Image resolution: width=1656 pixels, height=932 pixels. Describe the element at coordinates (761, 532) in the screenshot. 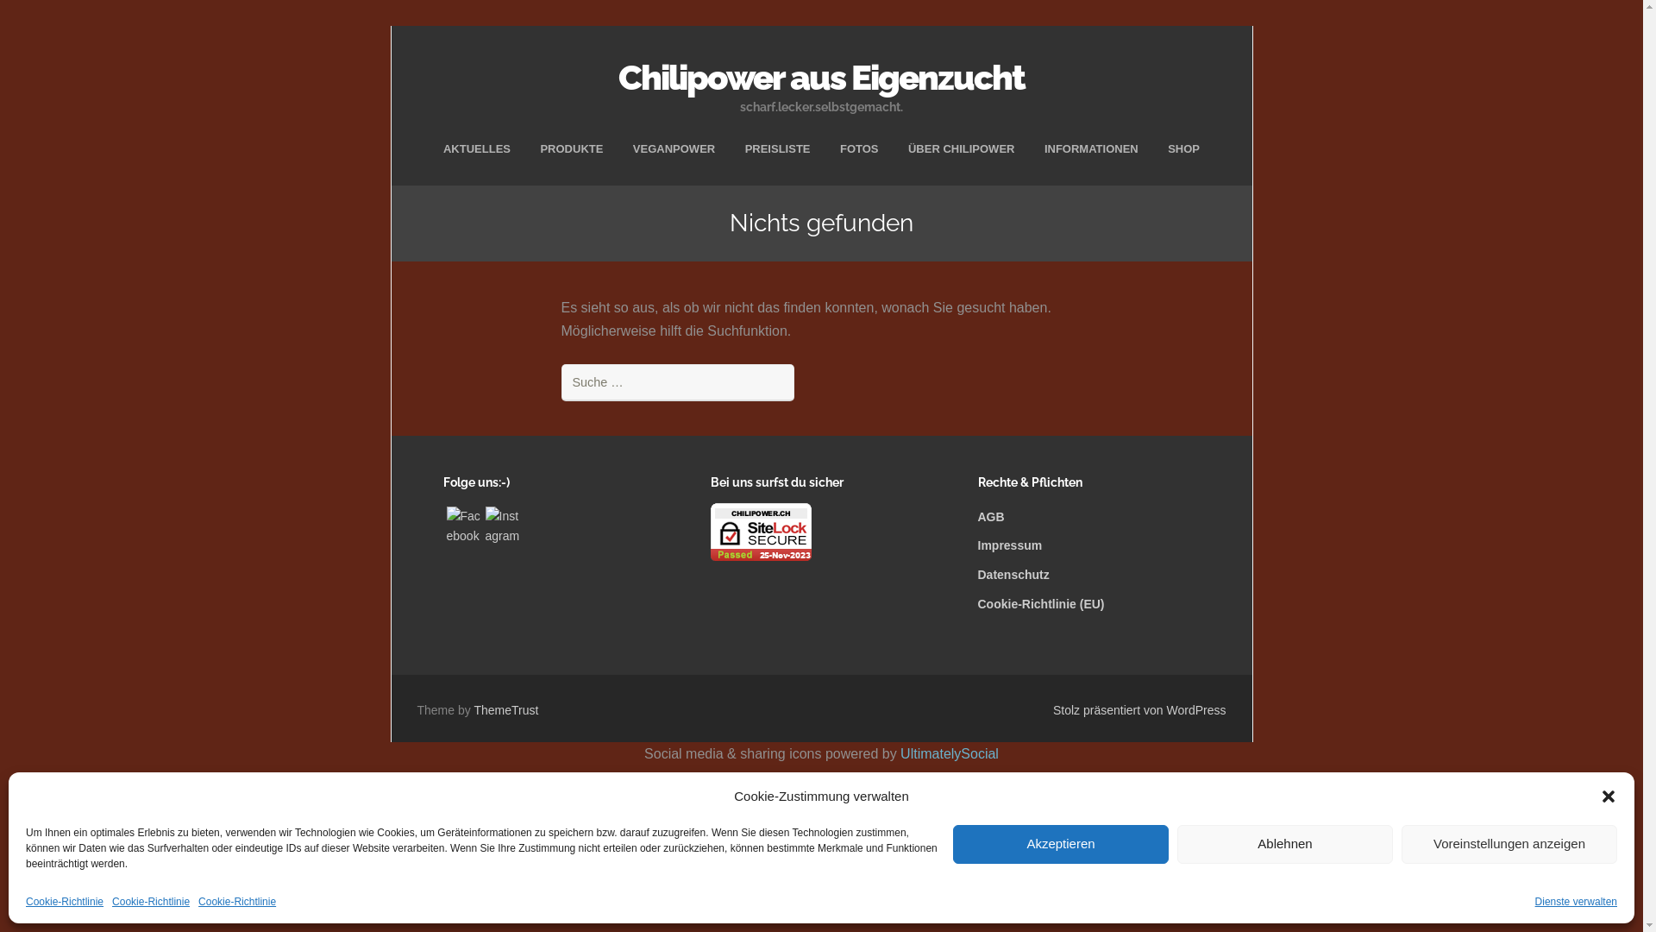

I see `SiteLock` at that location.